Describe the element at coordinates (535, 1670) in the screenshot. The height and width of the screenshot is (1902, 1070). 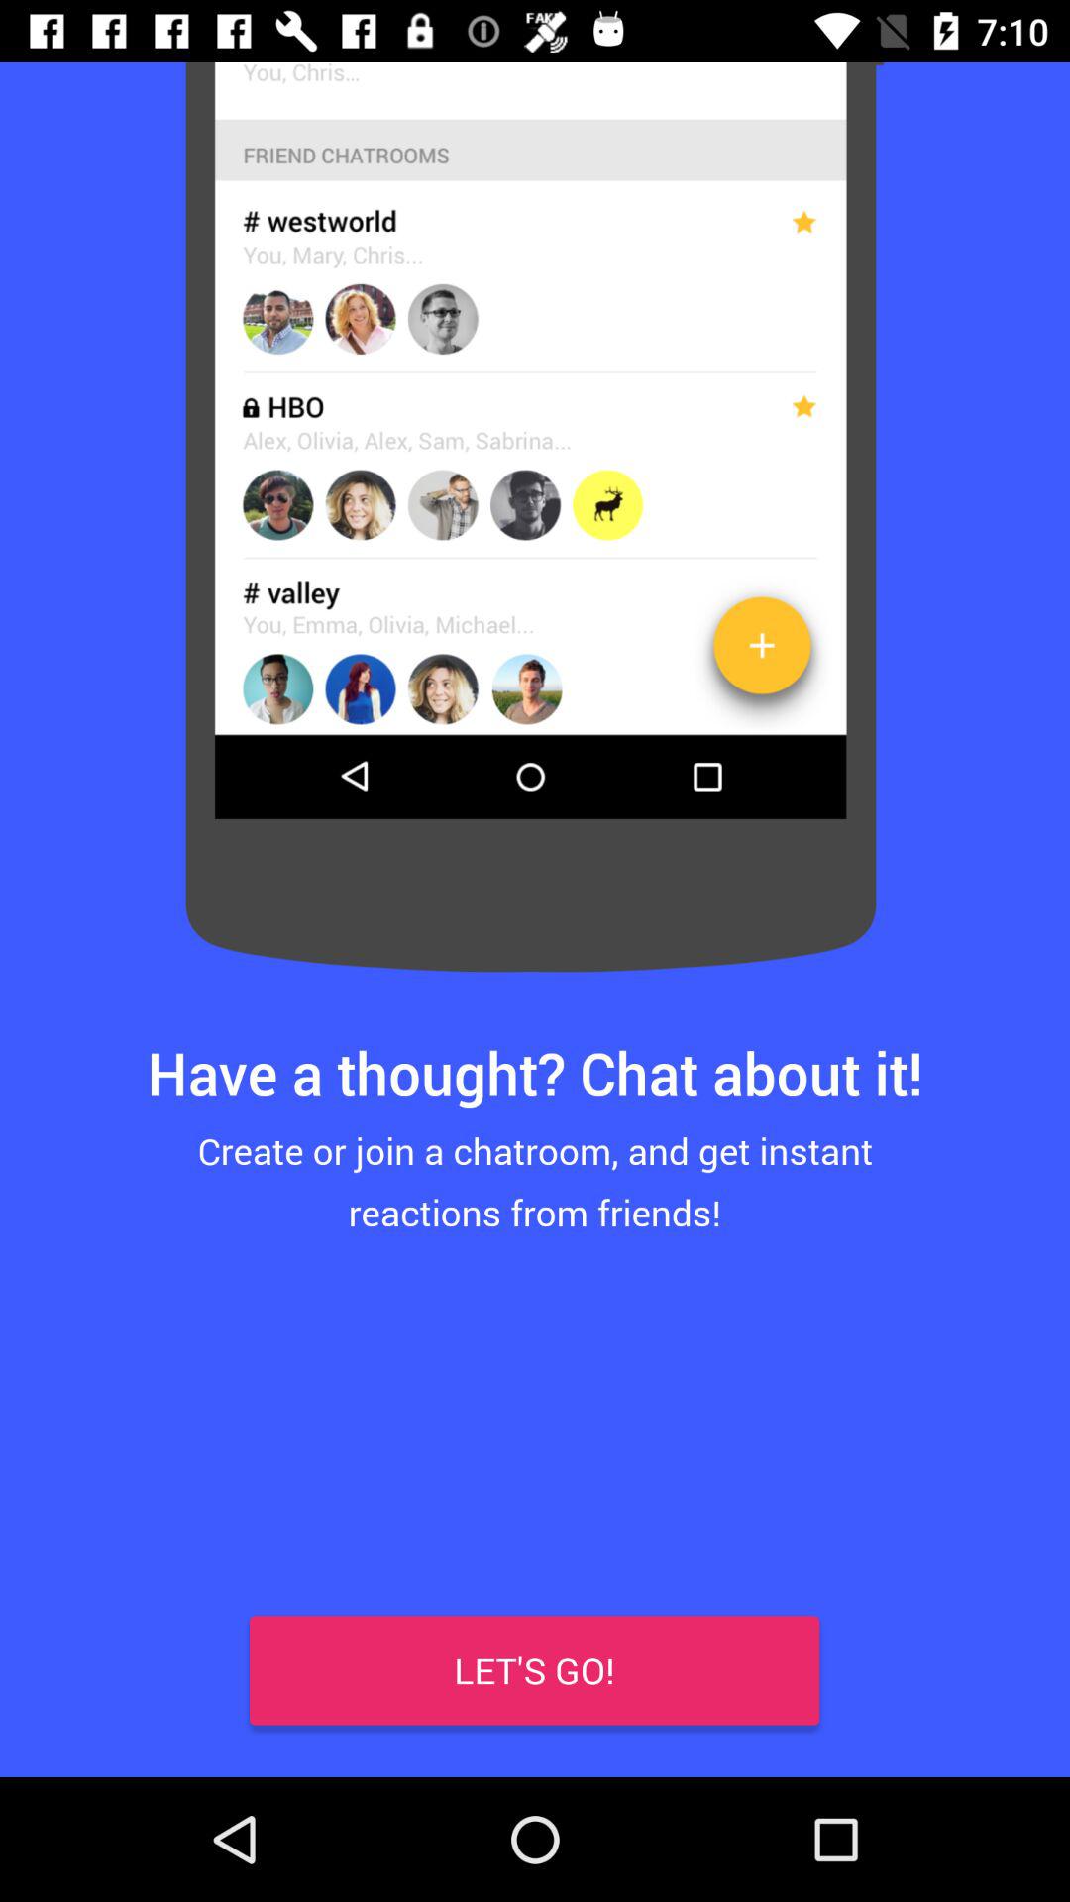
I see `tap icon below the create or join` at that location.